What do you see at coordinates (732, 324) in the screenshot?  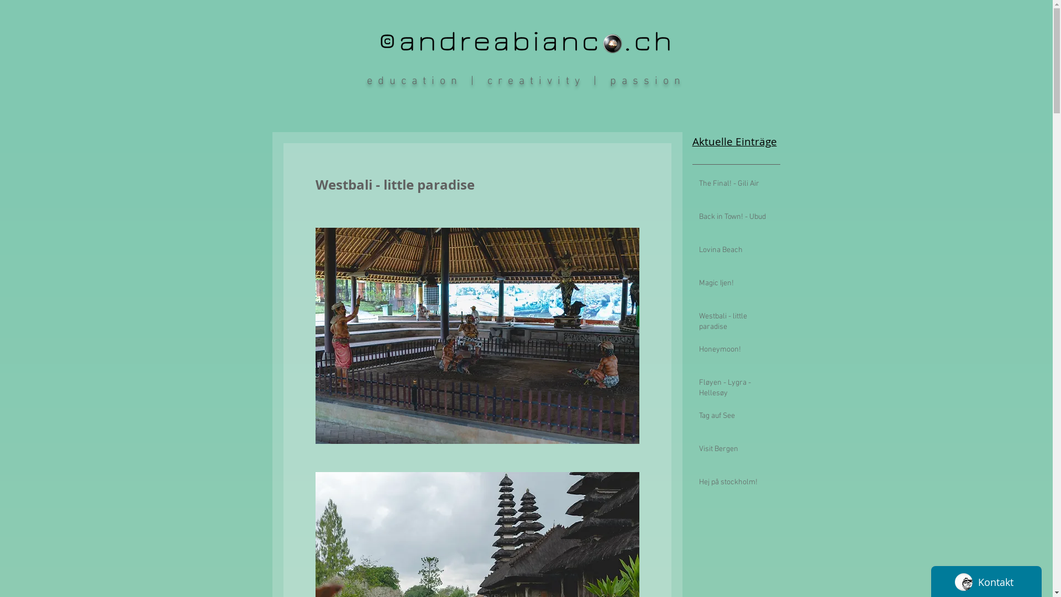 I see `Westbali - little paradise` at bounding box center [732, 324].